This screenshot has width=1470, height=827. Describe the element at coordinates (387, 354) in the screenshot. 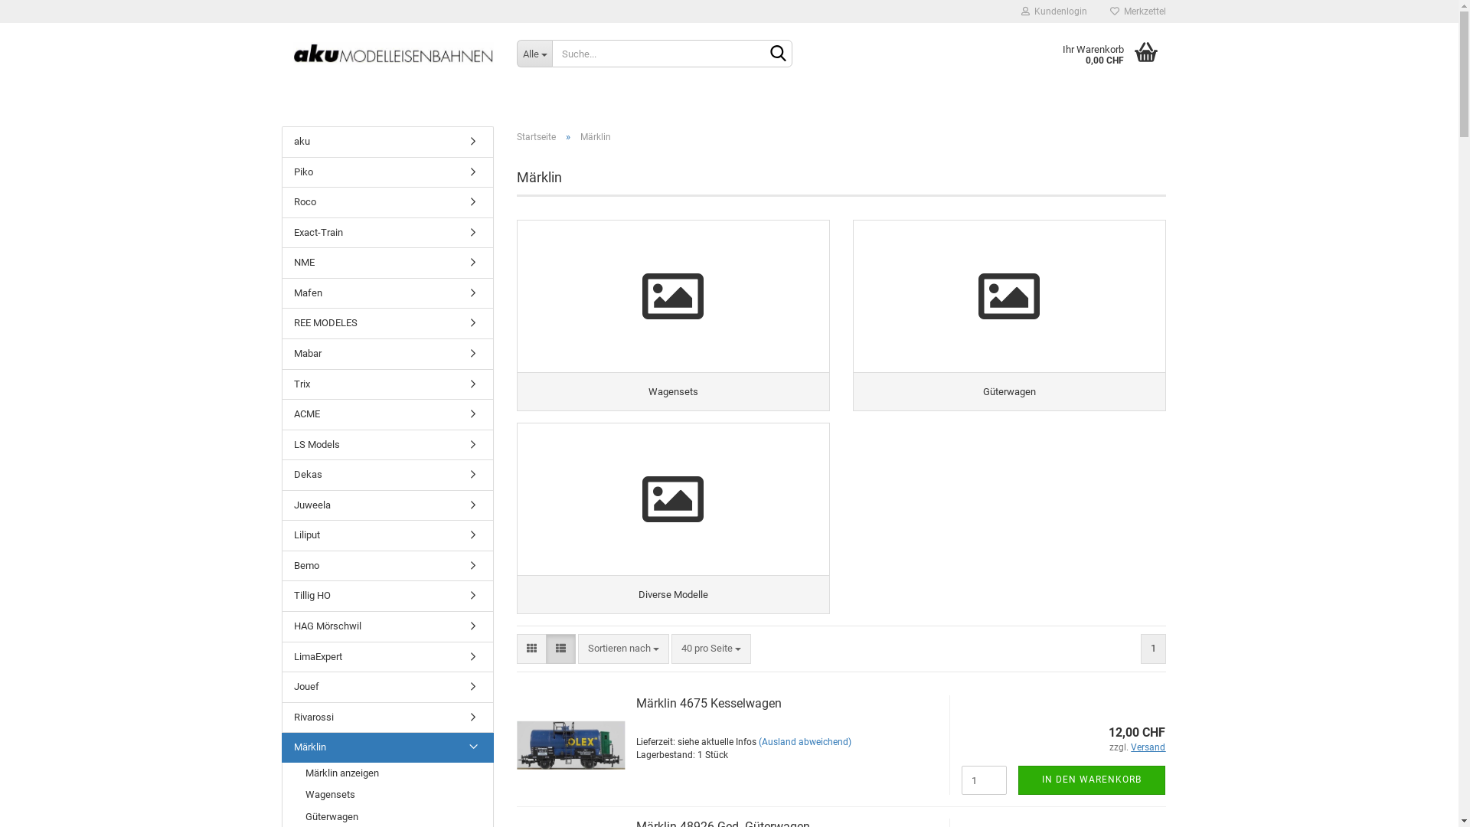

I see `Mabar` at that location.